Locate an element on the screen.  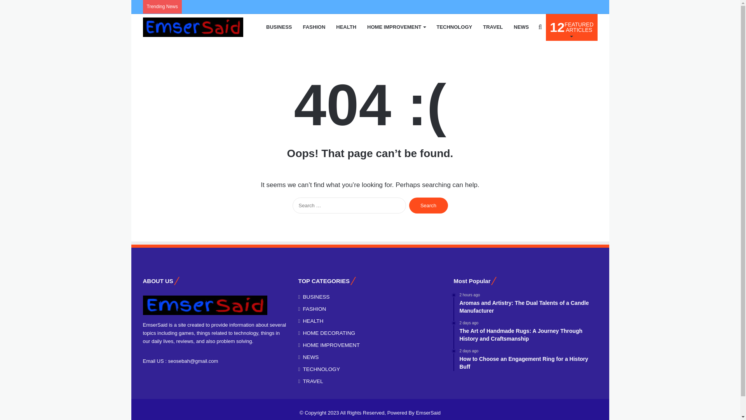
HOME IMPROVEMENT is located at coordinates (428, 205).